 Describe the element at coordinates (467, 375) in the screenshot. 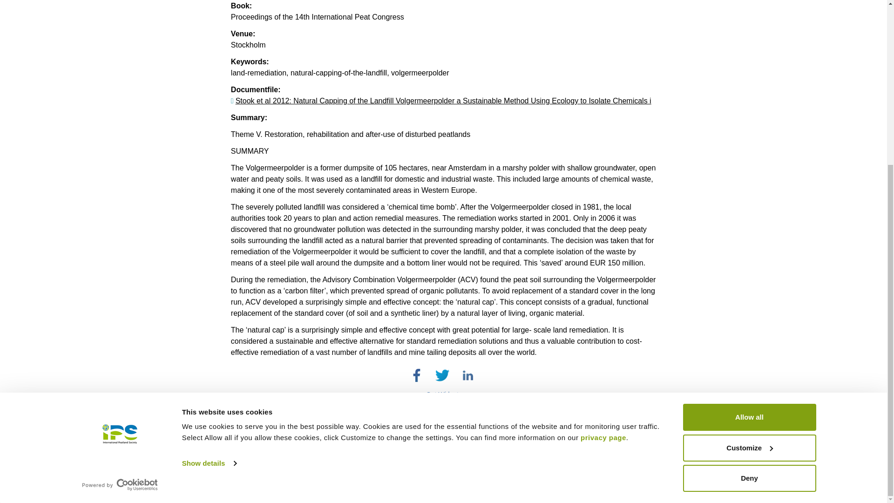

I see `LinkedIn` at that location.